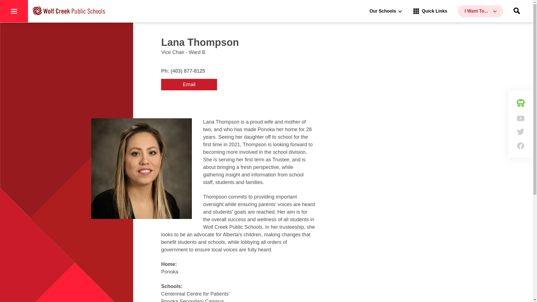  I want to click on Search Toggle, so click(516, 11).